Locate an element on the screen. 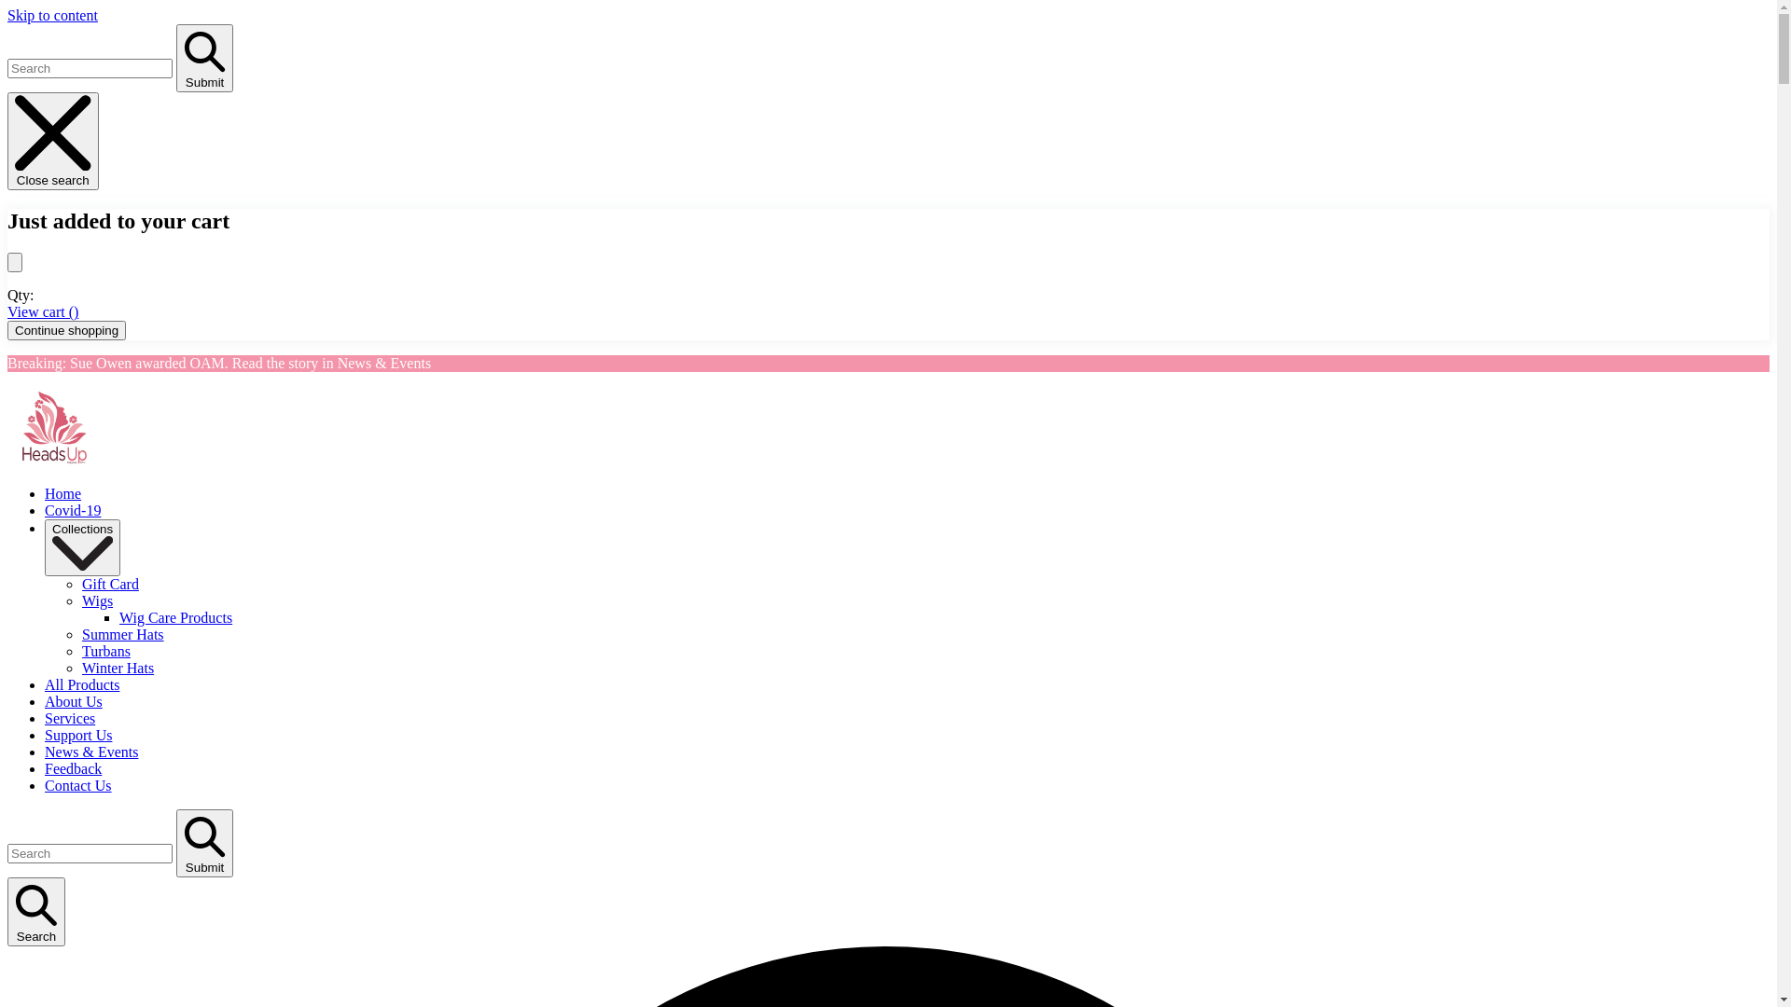  View cart () is located at coordinates (43, 311).